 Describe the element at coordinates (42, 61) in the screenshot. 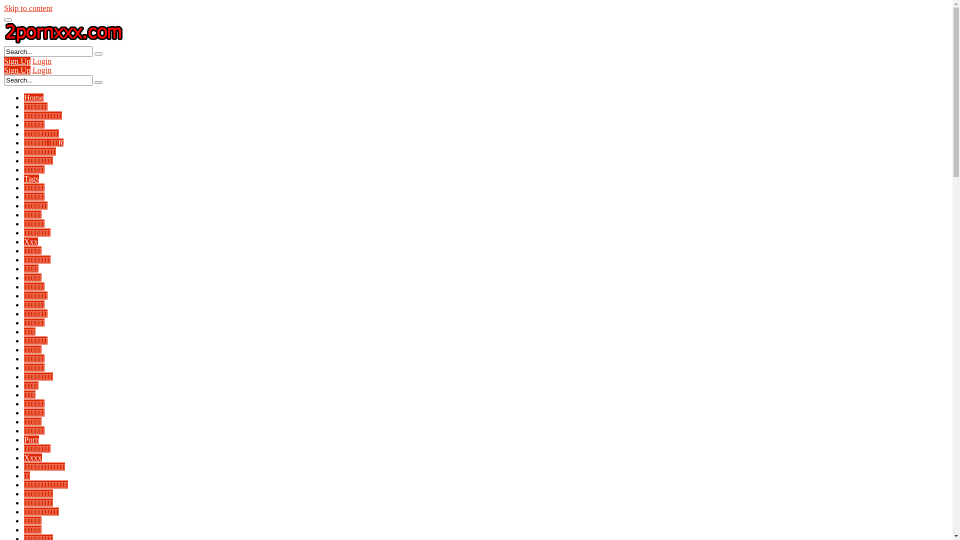

I see `Login` at that location.